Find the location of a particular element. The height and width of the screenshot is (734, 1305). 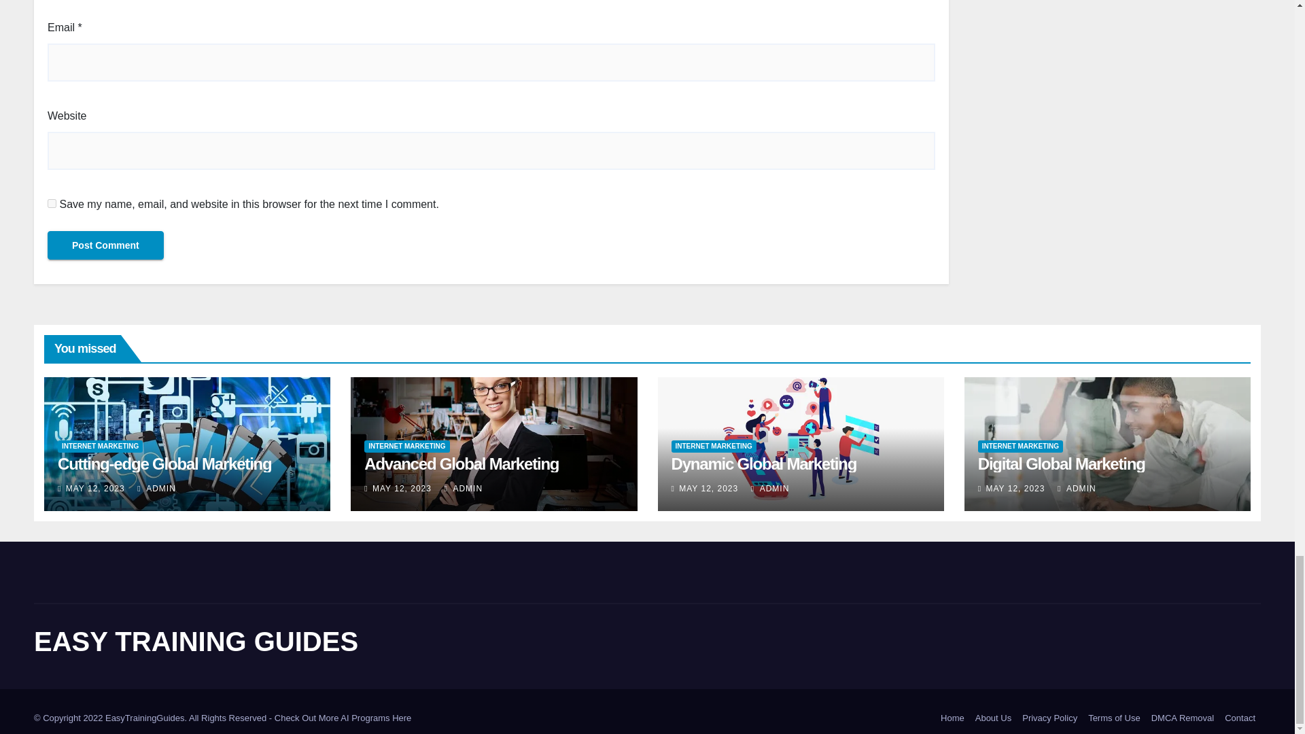

Home is located at coordinates (952, 718).